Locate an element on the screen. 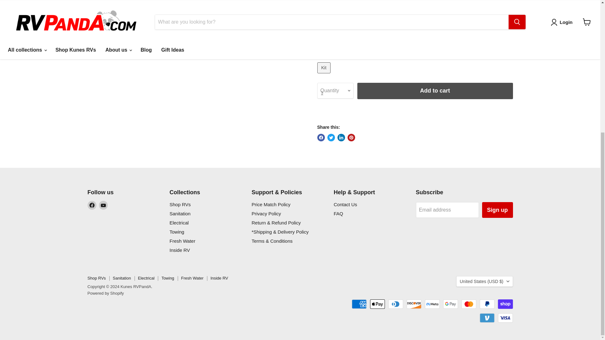 This screenshot has width=605, height=340. Google Pay is located at coordinates (450, 304).